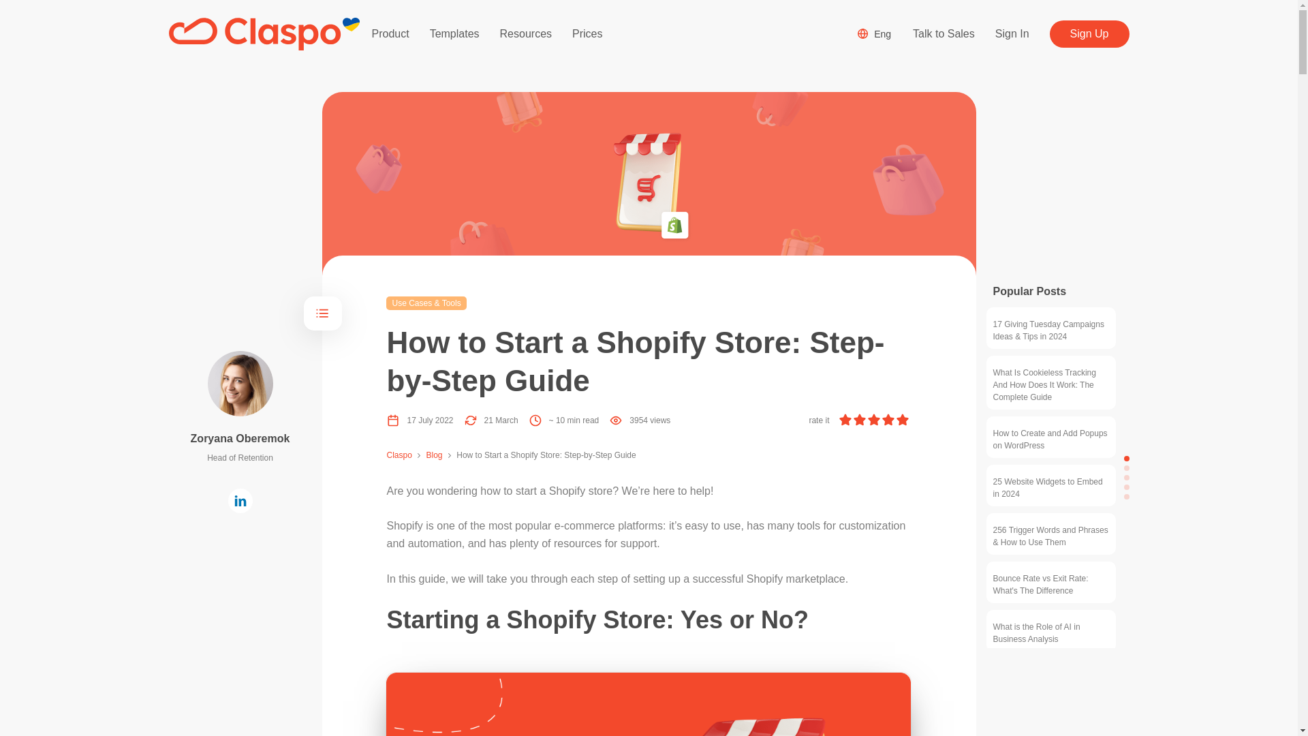 The image size is (1308, 736). What do you see at coordinates (455, 33) in the screenshot?
I see `Templates` at bounding box center [455, 33].